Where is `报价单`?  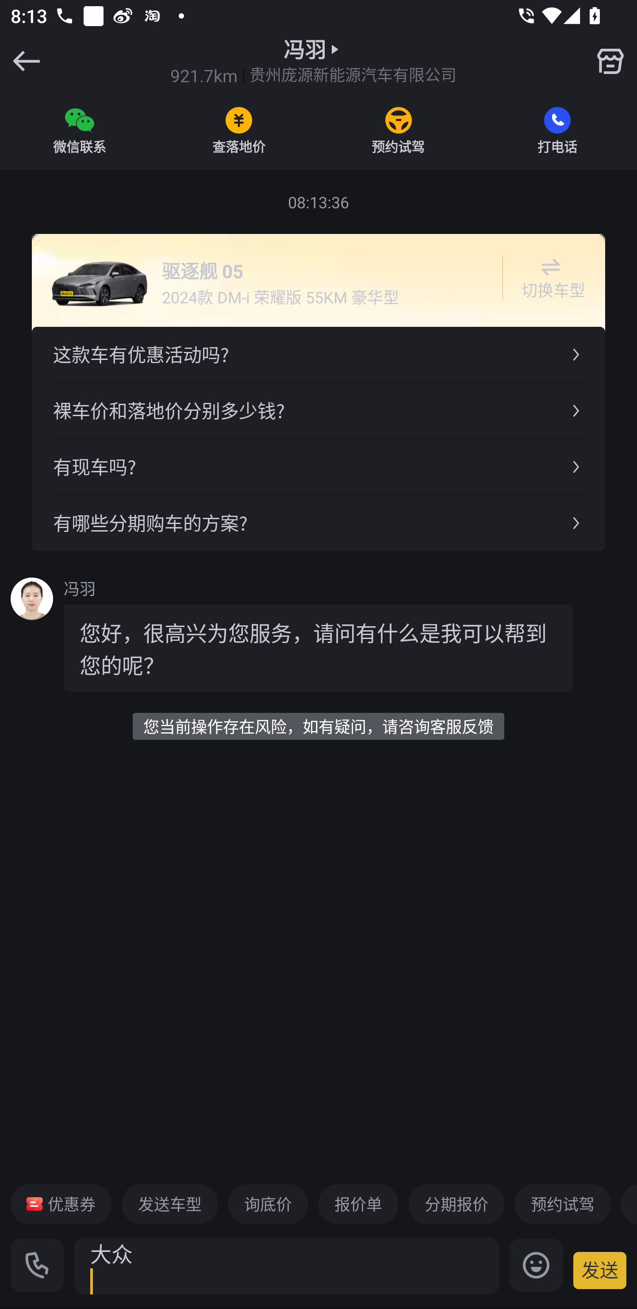 报价单 is located at coordinates (358, 1204).